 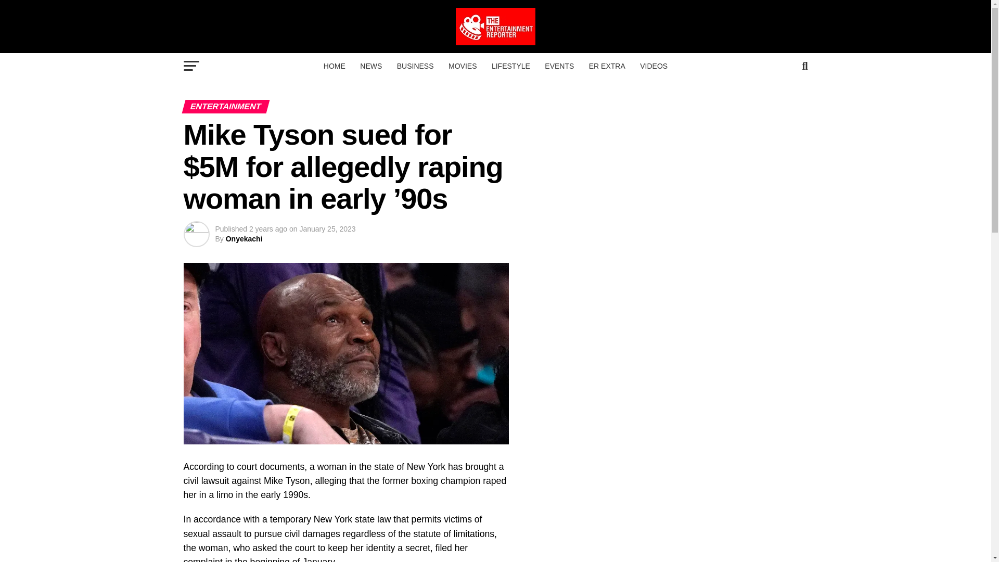 What do you see at coordinates (462, 66) in the screenshot?
I see `MOVIES` at bounding box center [462, 66].